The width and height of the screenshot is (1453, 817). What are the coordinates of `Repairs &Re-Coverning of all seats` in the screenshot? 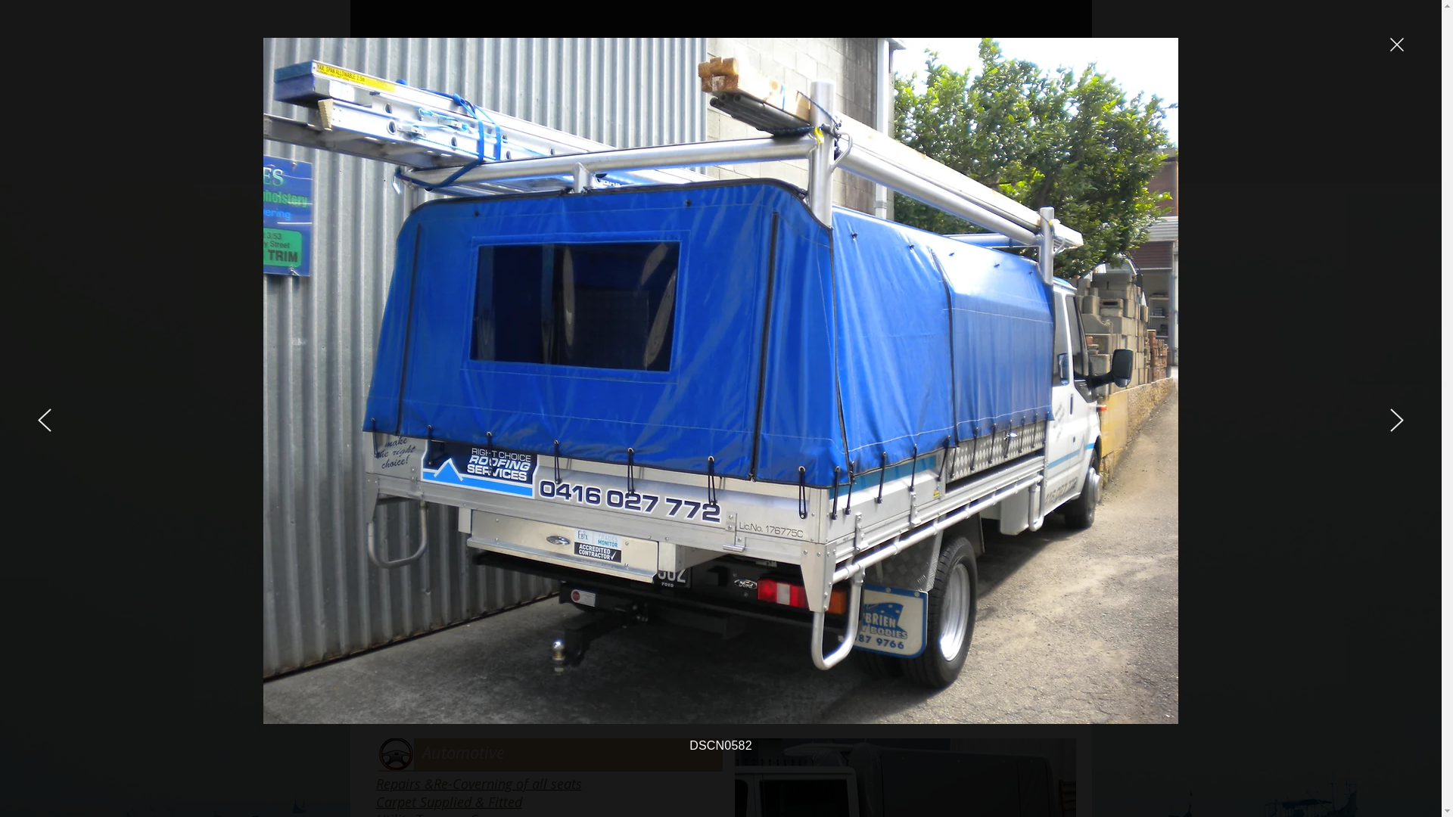 It's located at (478, 784).